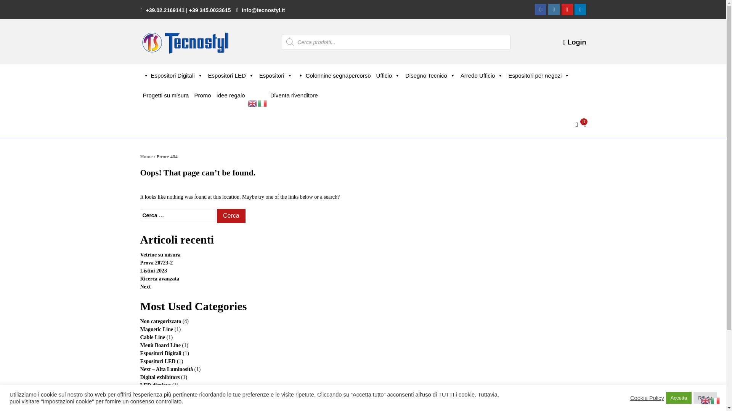 Image resolution: width=732 pixels, height=411 pixels. Describe the element at coordinates (262, 103) in the screenshot. I see `Italian` at that location.